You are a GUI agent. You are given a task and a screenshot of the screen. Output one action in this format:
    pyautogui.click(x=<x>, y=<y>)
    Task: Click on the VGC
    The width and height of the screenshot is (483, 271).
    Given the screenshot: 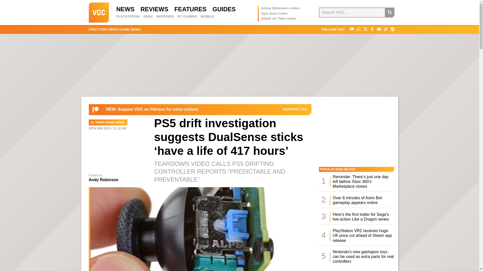 What is the action you would take?
    pyautogui.click(x=99, y=12)
    